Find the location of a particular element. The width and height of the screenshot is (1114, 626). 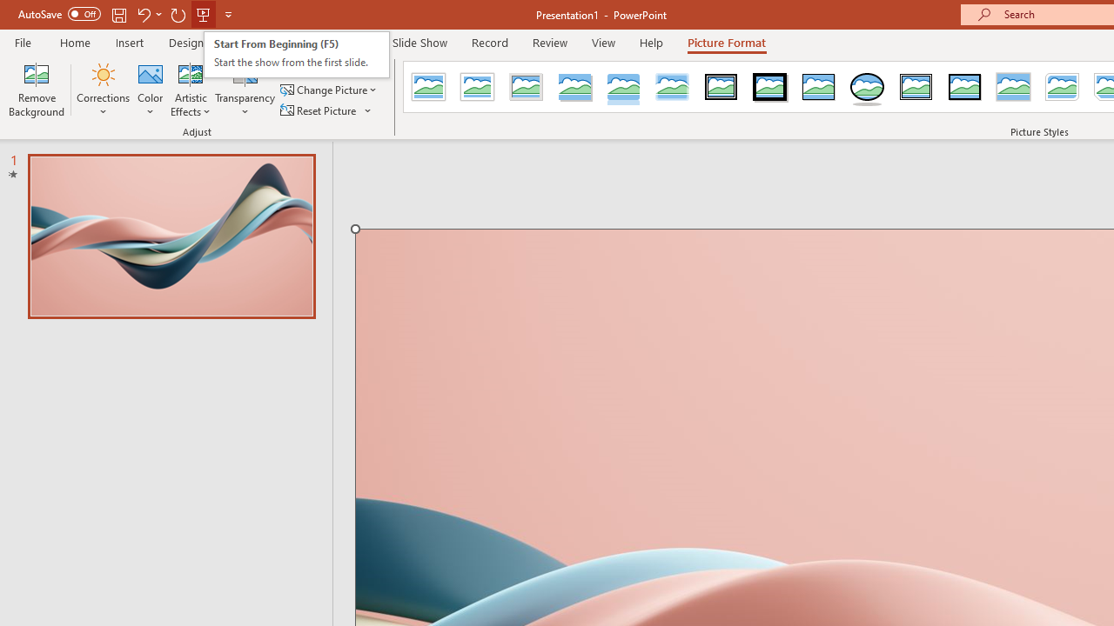

Save is located at coordinates (118, 14).